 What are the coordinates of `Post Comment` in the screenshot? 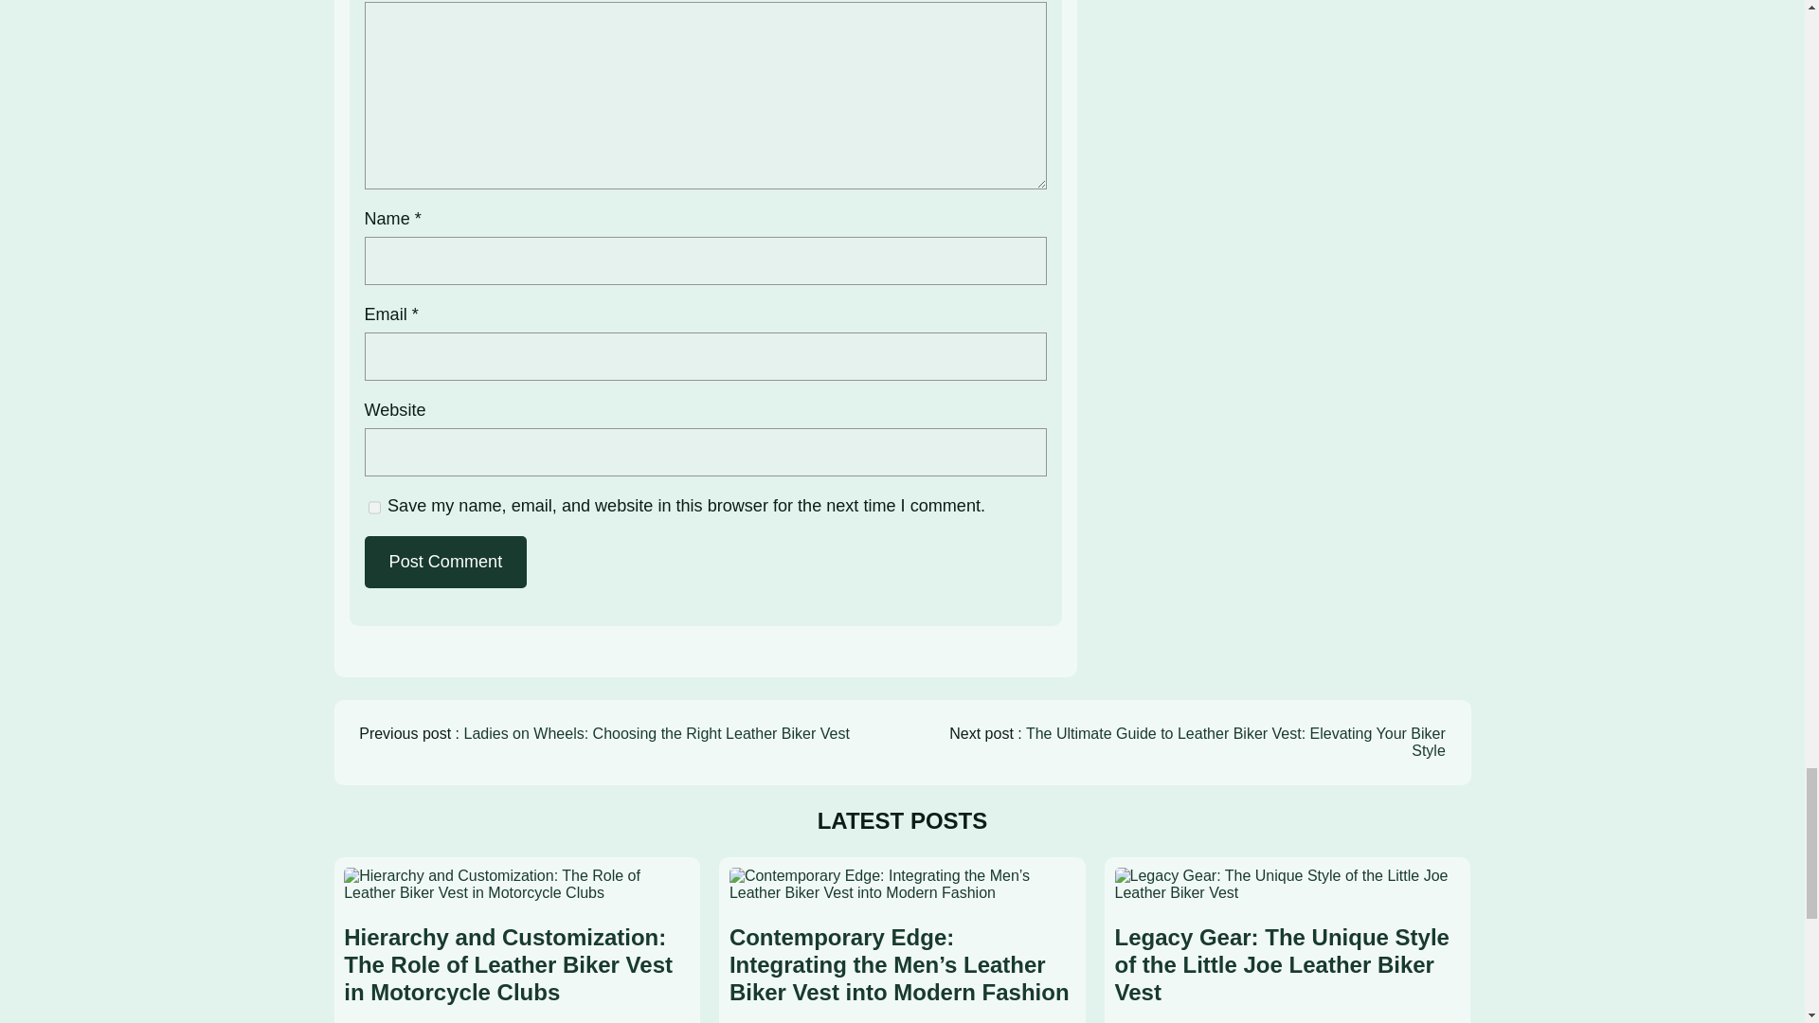 It's located at (445, 562).